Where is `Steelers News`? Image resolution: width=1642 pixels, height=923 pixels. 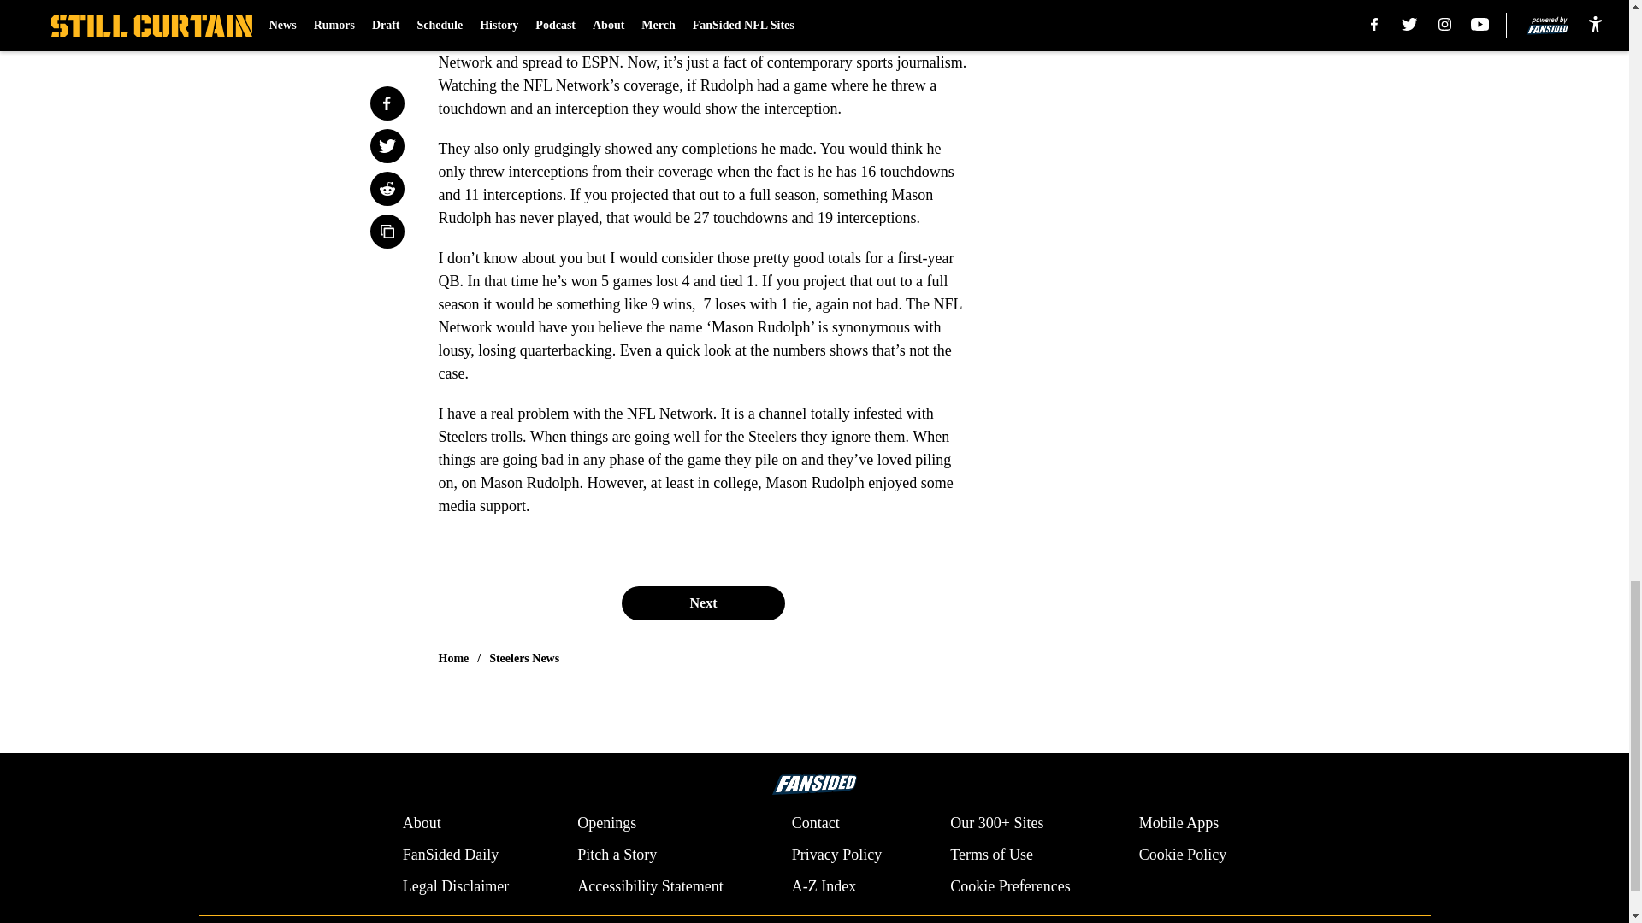 Steelers News is located at coordinates (524, 658).